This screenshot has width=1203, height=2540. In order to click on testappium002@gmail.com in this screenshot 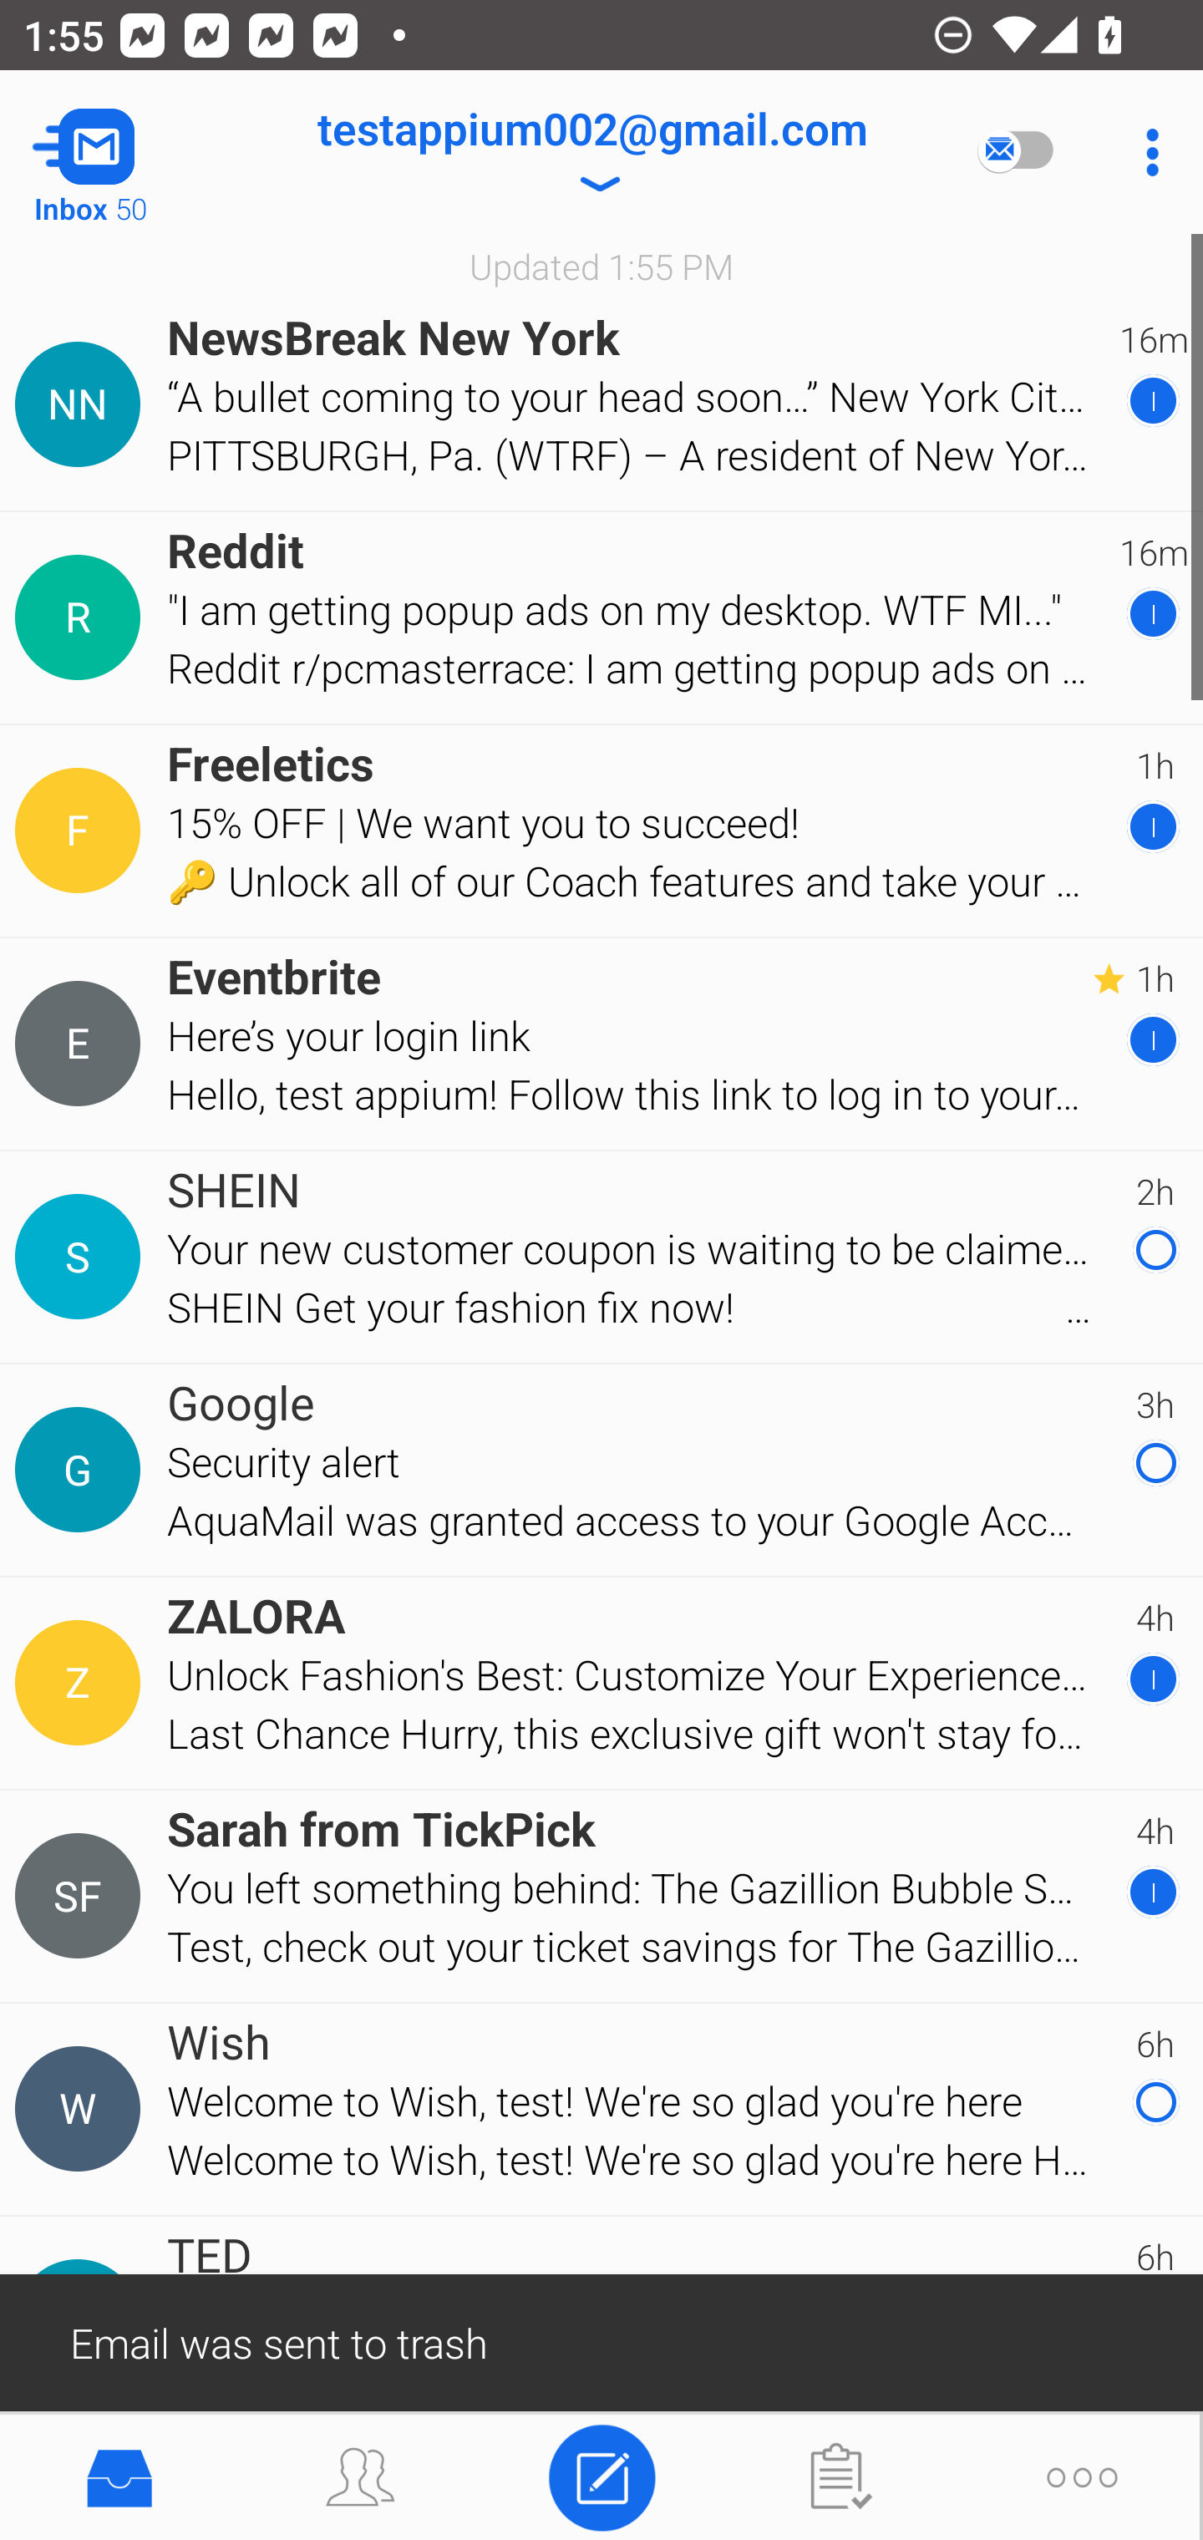, I will do `click(591, 152)`.